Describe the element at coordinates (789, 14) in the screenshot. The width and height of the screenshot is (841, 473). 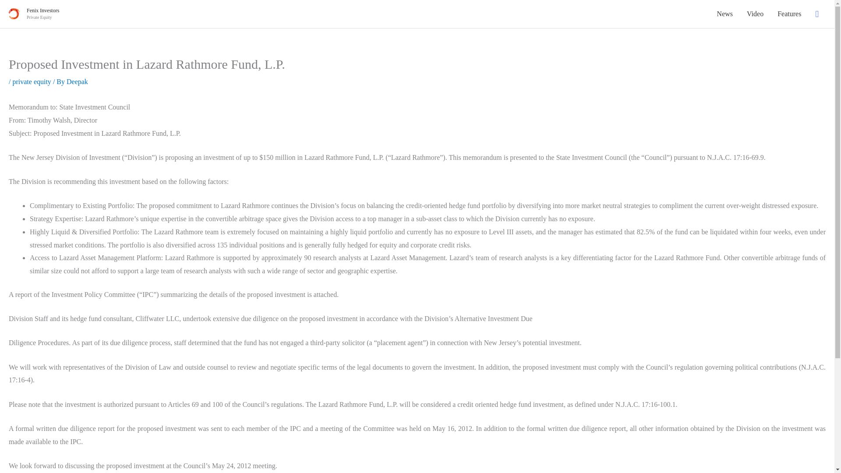
I see `Features` at that location.